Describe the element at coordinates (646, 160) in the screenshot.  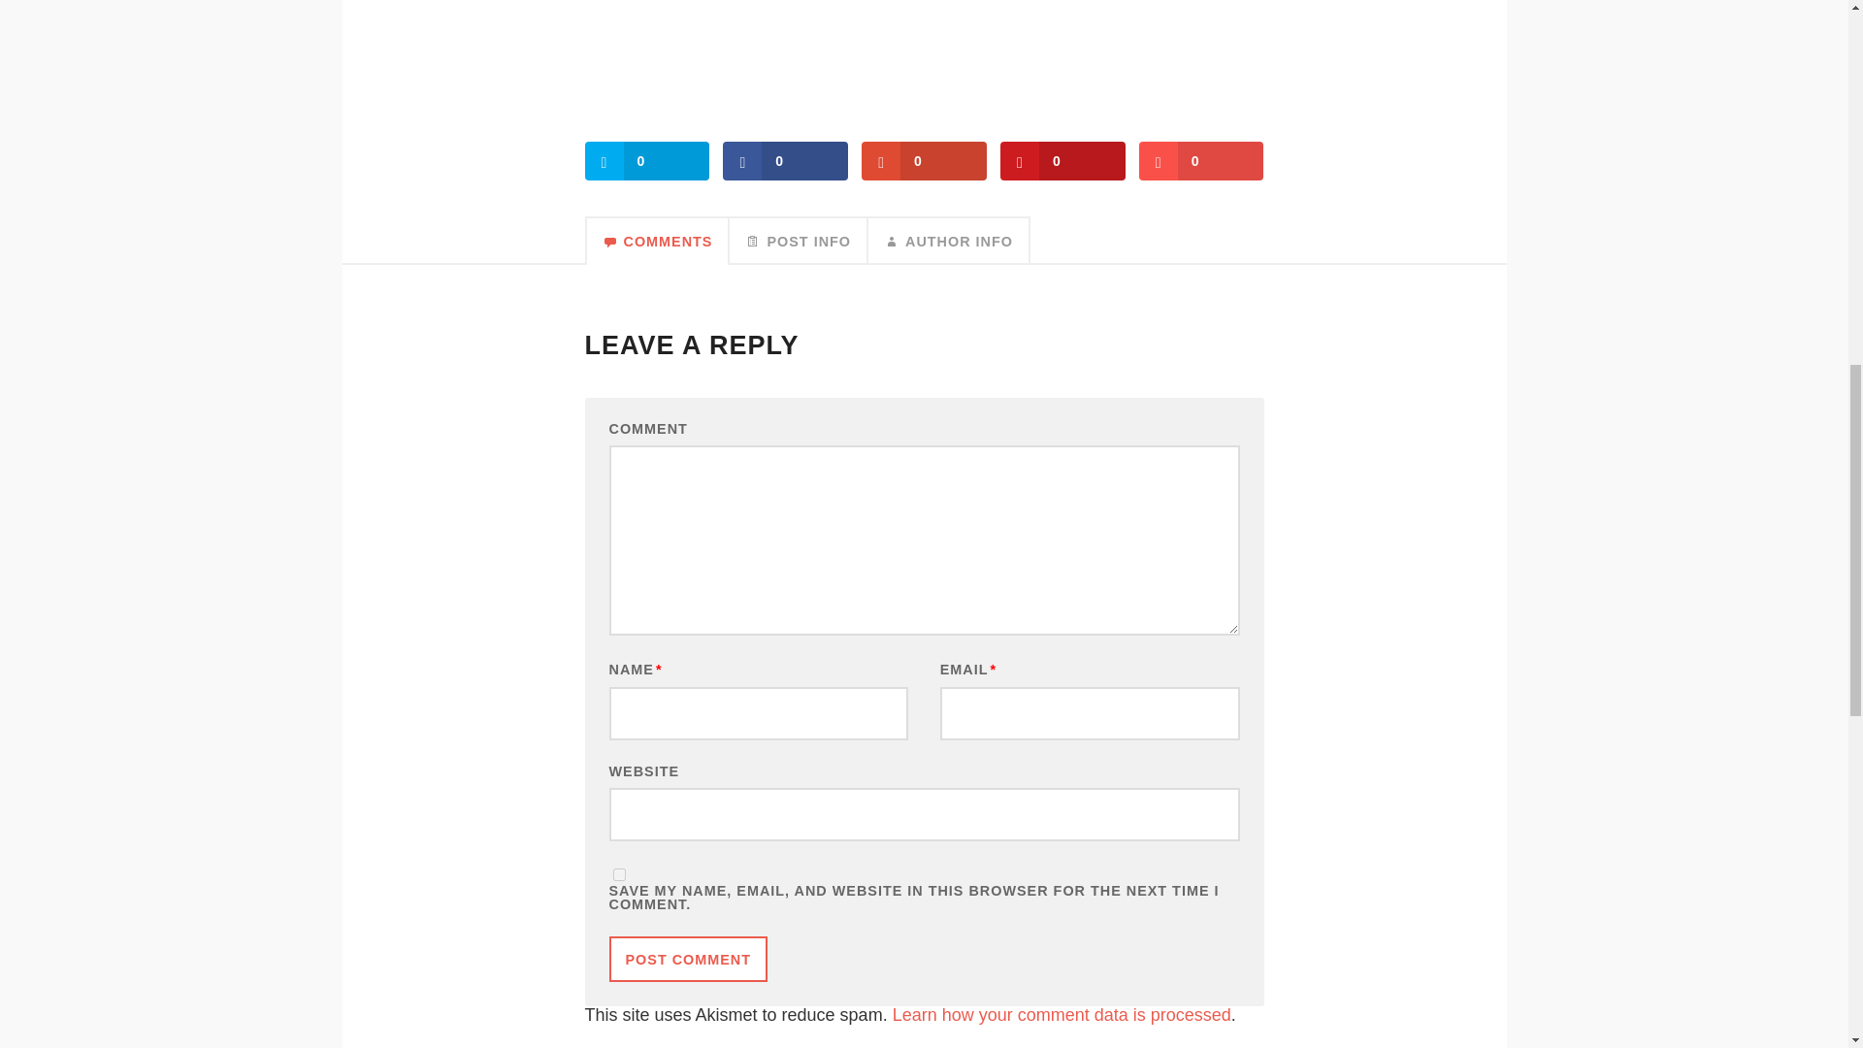
I see `0` at that location.